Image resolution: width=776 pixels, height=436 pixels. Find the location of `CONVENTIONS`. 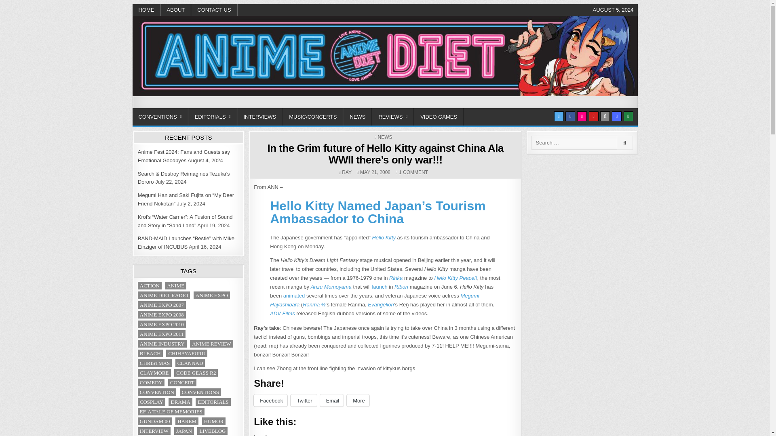

CONVENTIONS is located at coordinates (160, 117).